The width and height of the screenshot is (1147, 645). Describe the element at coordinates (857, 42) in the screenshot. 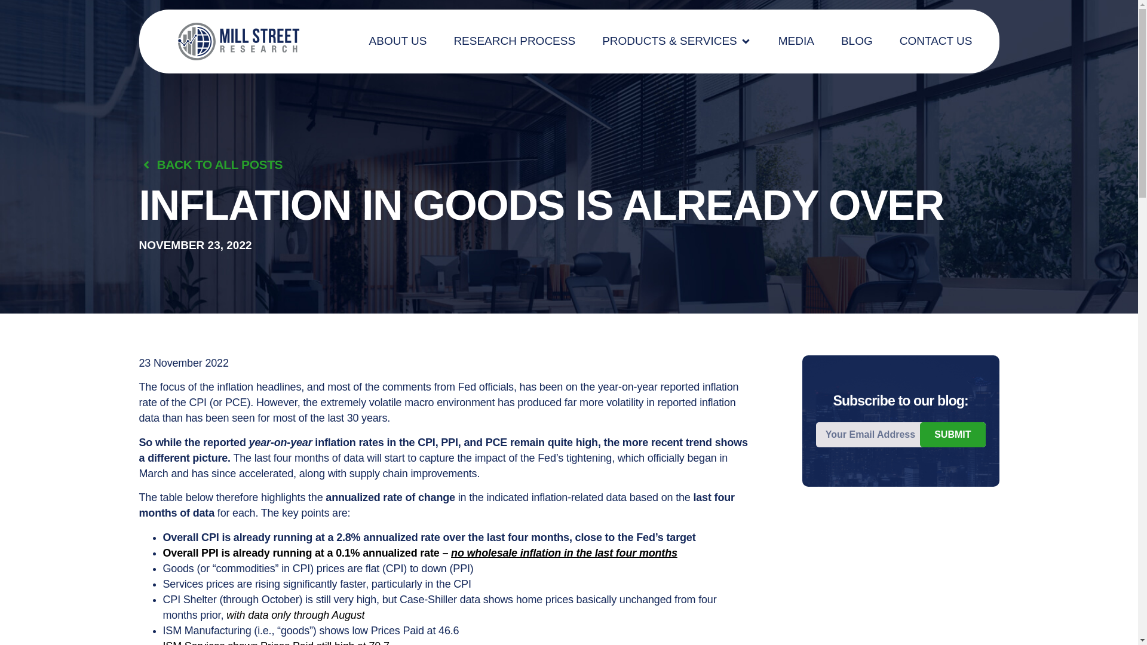

I see `BLOG` at that location.